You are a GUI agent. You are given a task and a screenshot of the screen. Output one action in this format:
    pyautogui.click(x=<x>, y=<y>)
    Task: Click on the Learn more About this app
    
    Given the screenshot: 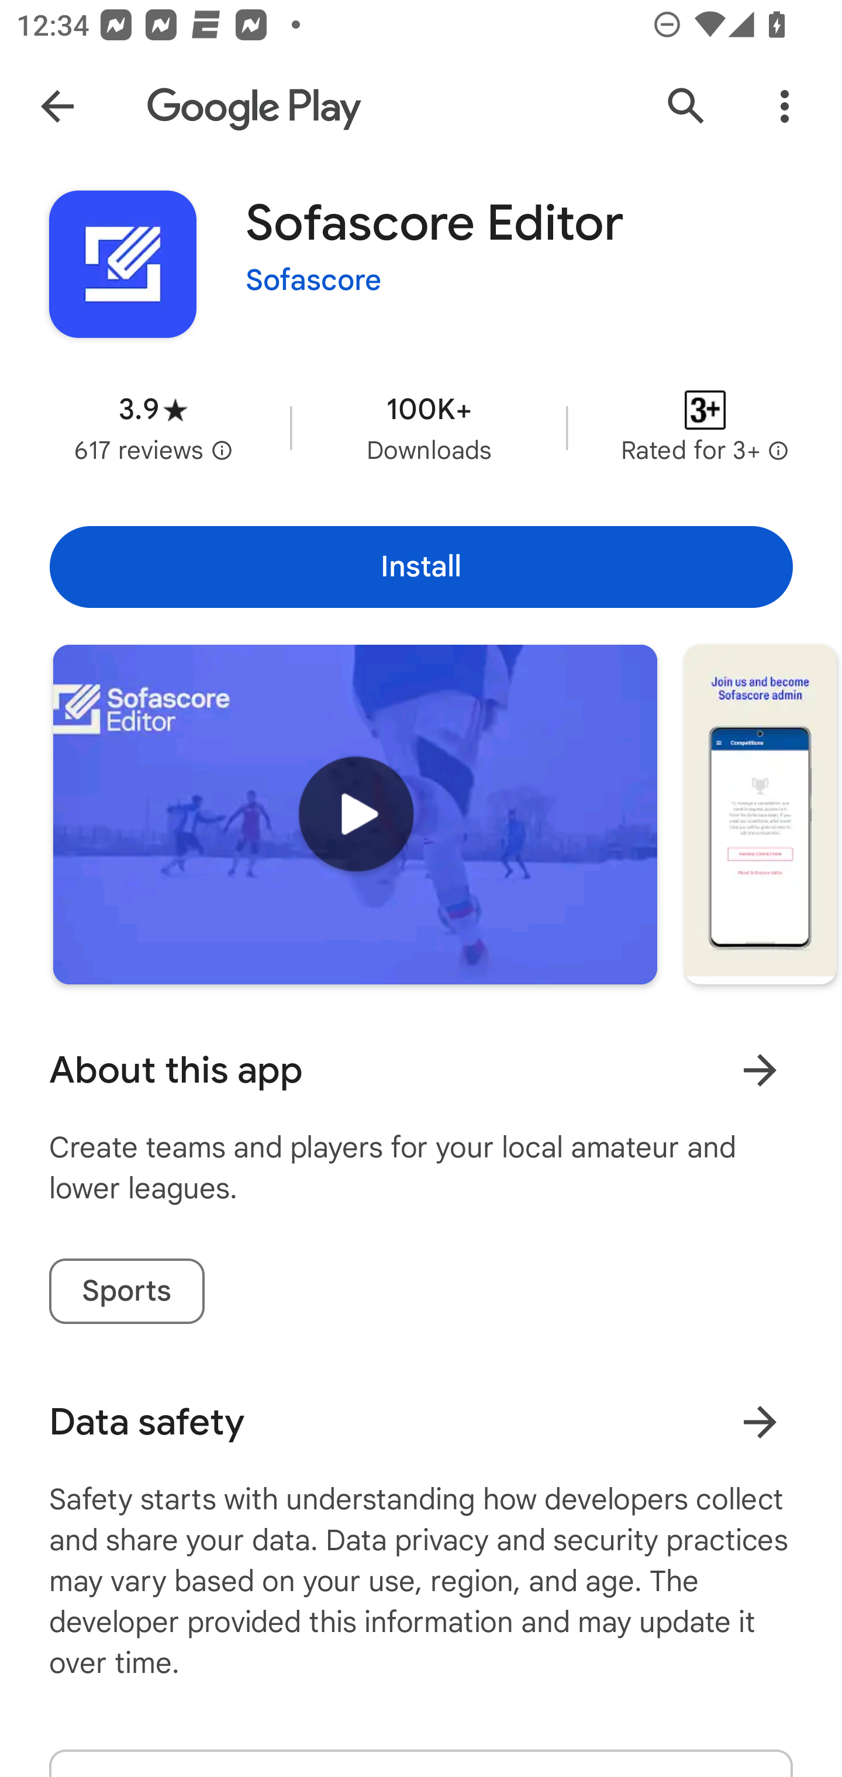 What is the action you would take?
    pyautogui.click(x=760, y=1070)
    